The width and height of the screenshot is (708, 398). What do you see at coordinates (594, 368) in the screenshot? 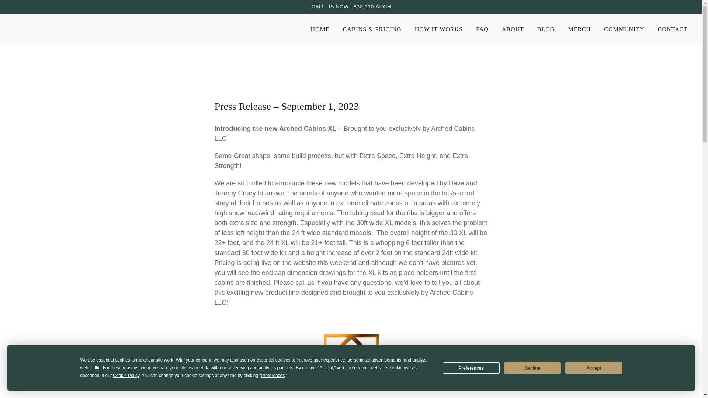
I see `Accept` at bounding box center [594, 368].